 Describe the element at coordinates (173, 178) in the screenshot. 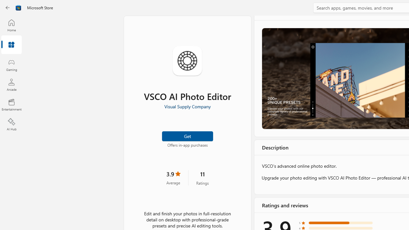

I see `3.9 stars. Click to skip to ratings and reviews` at that location.